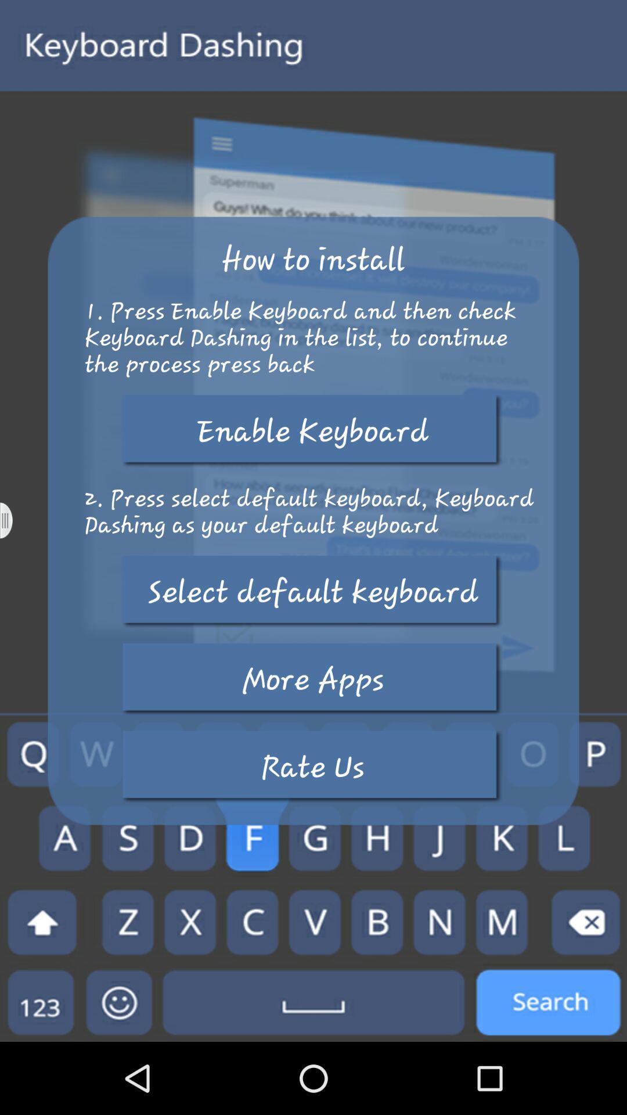  What do you see at coordinates (313, 679) in the screenshot?
I see `press icon below the select default keyboard item` at bounding box center [313, 679].